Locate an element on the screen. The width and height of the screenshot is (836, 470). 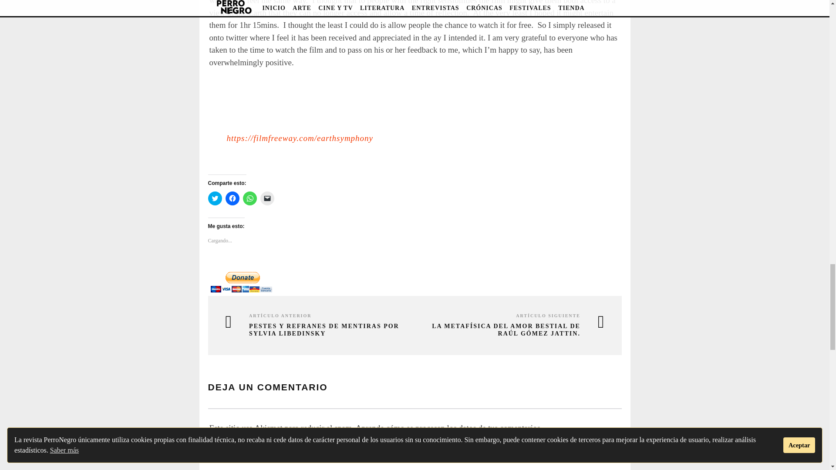
Haz clic para compartir en Twitter is located at coordinates (215, 198).